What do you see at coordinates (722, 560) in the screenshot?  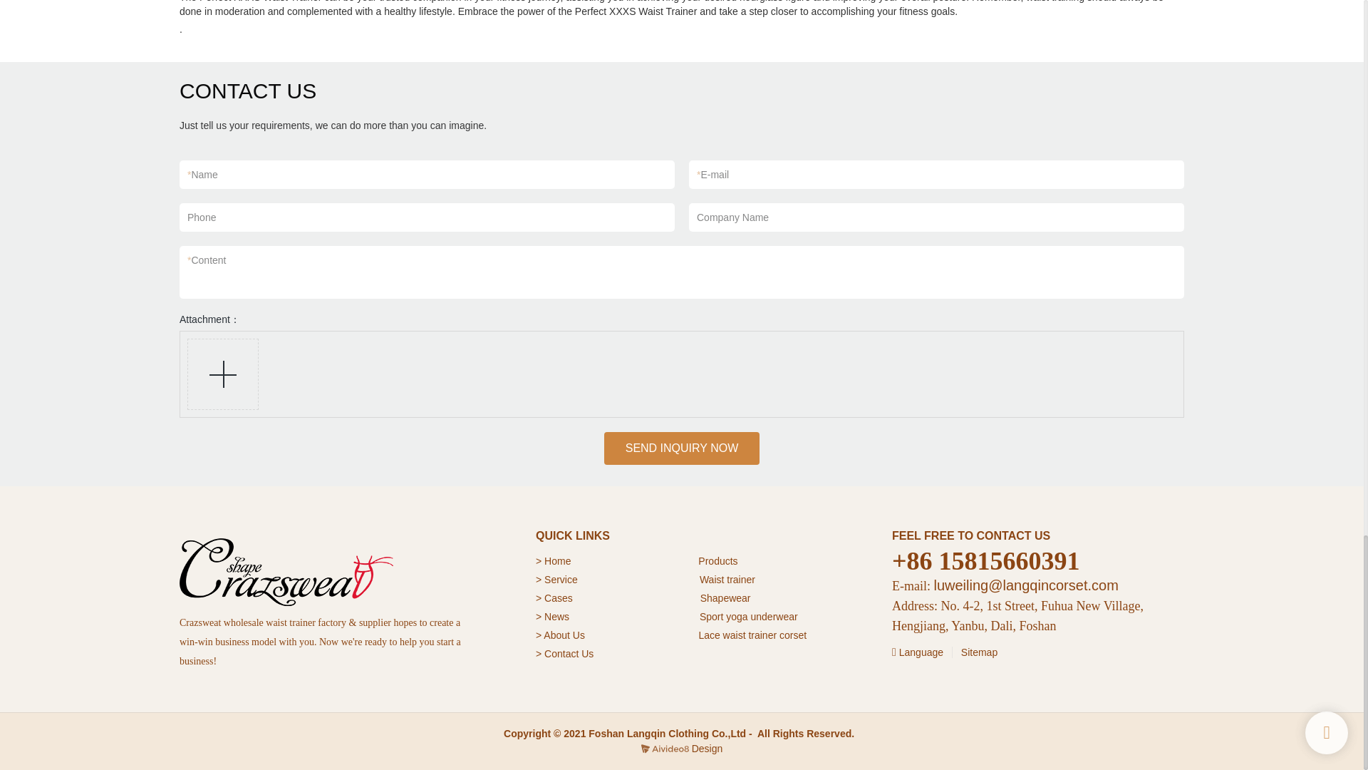 I see `roducts` at bounding box center [722, 560].